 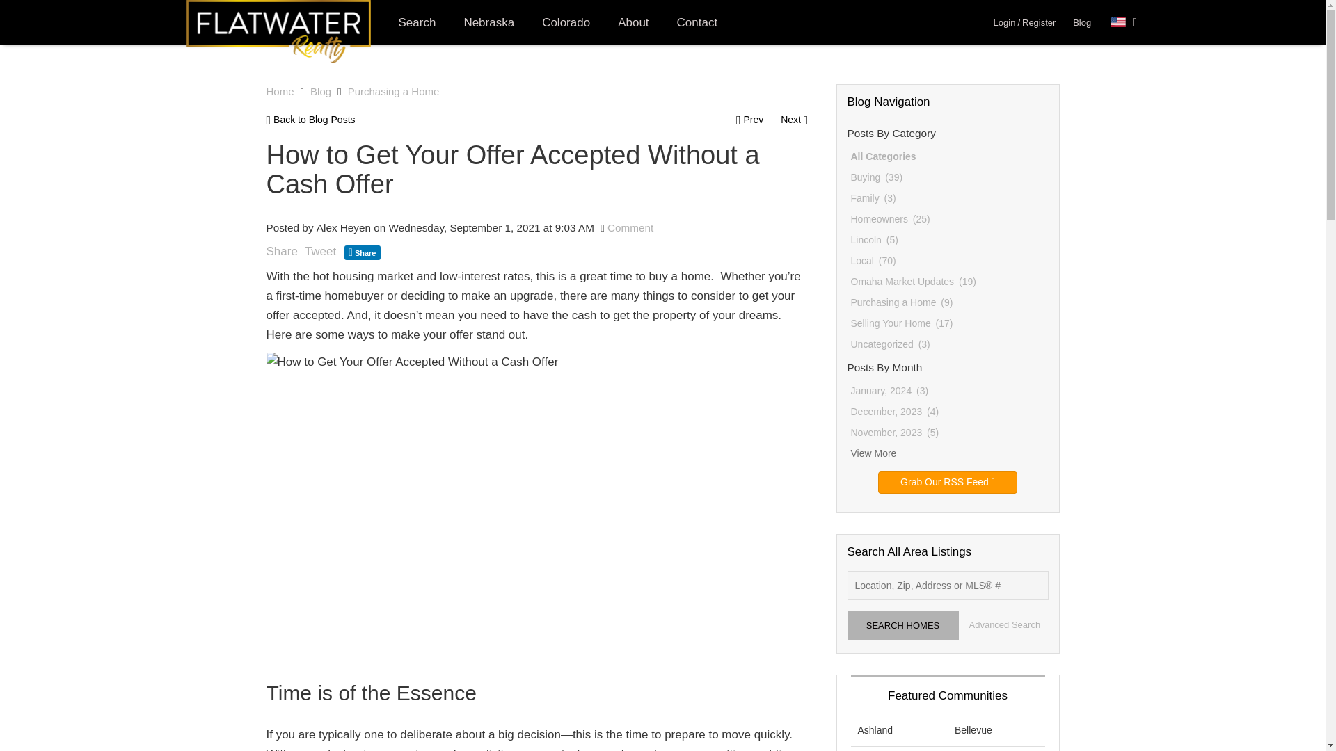 What do you see at coordinates (697, 22) in the screenshot?
I see `Contact` at bounding box center [697, 22].